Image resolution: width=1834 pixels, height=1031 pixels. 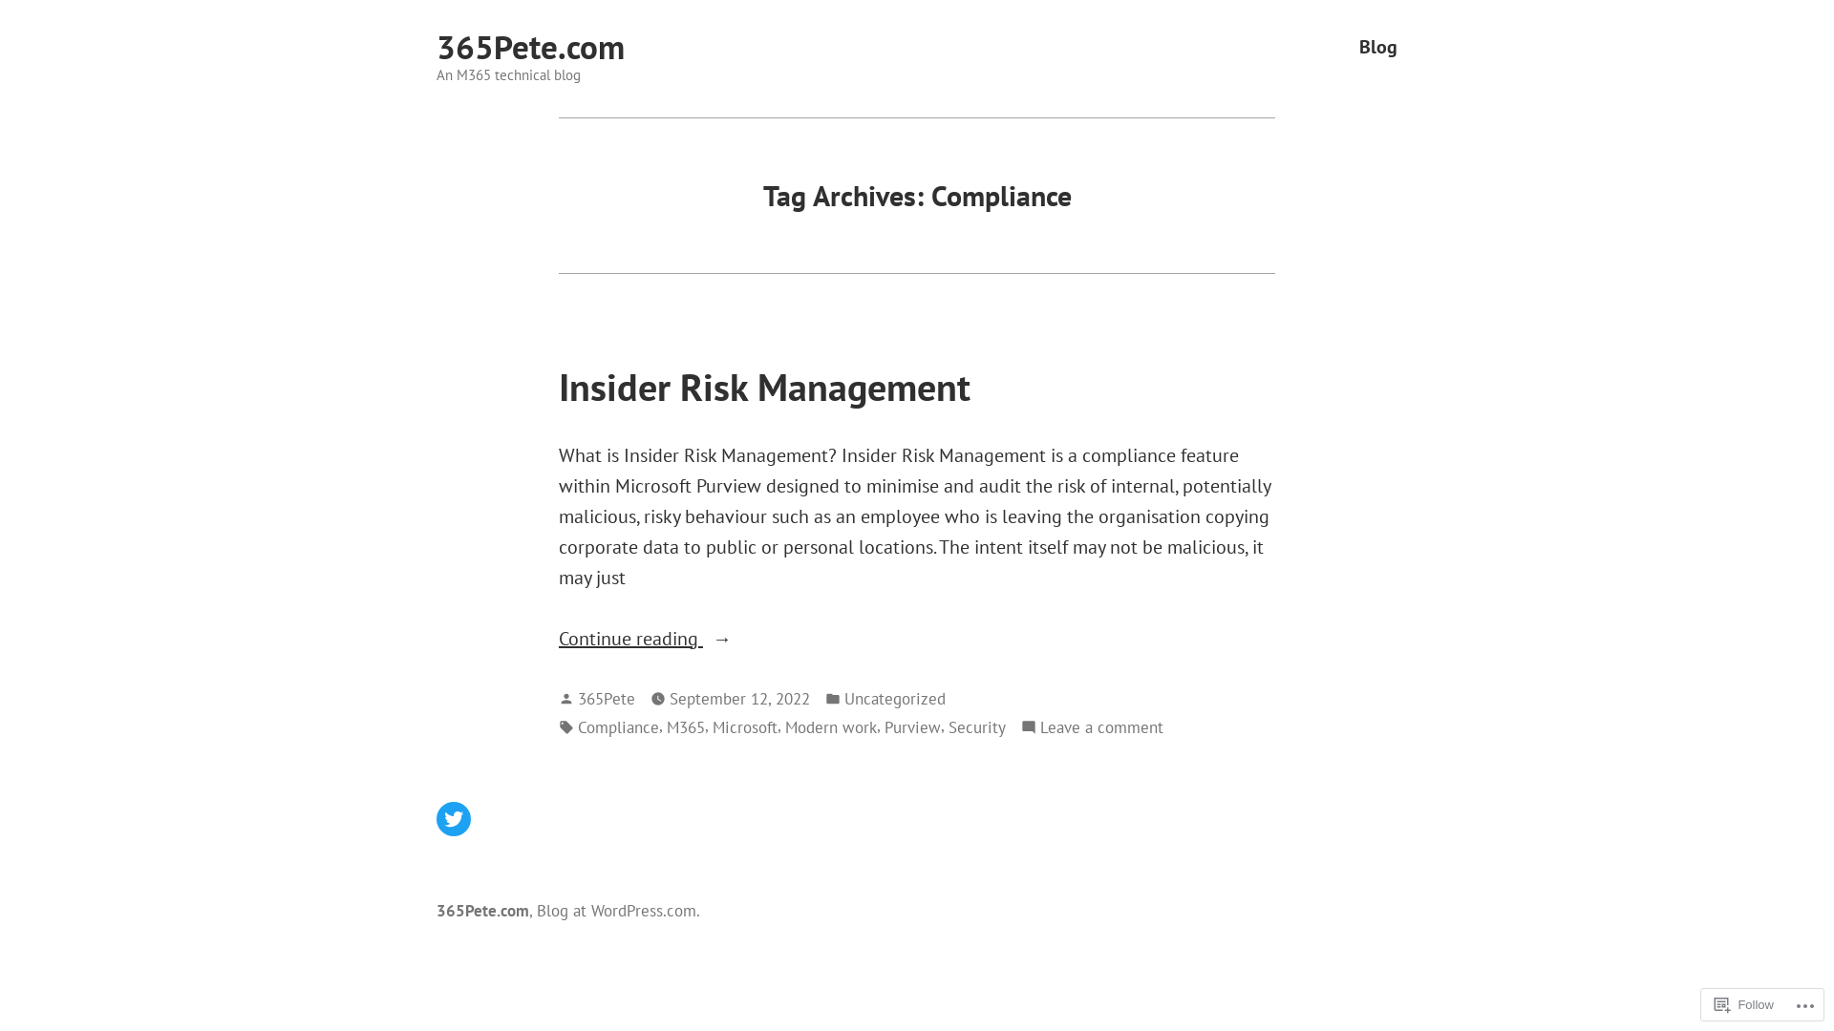 What do you see at coordinates (1102, 727) in the screenshot?
I see `Leave a comment` at bounding box center [1102, 727].